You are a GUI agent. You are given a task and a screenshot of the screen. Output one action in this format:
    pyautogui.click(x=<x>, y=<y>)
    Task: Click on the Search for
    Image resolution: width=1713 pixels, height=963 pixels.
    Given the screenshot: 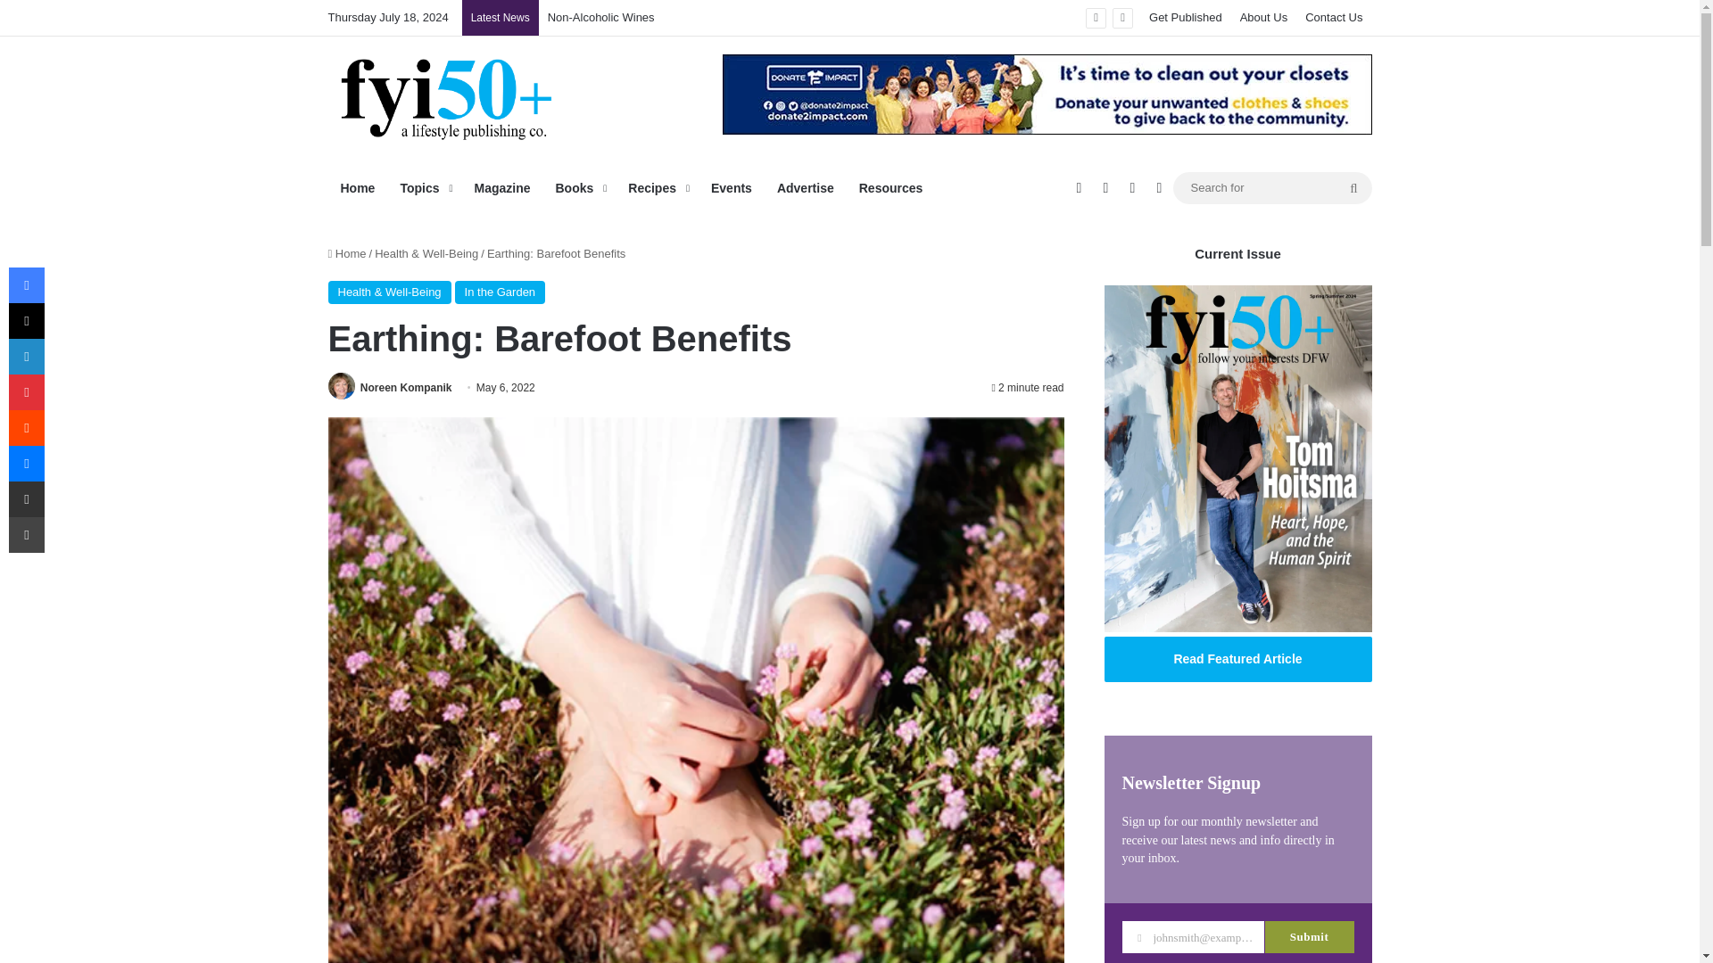 What is the action you would take?
    pyautogui.click(x=1271, y=187)
    